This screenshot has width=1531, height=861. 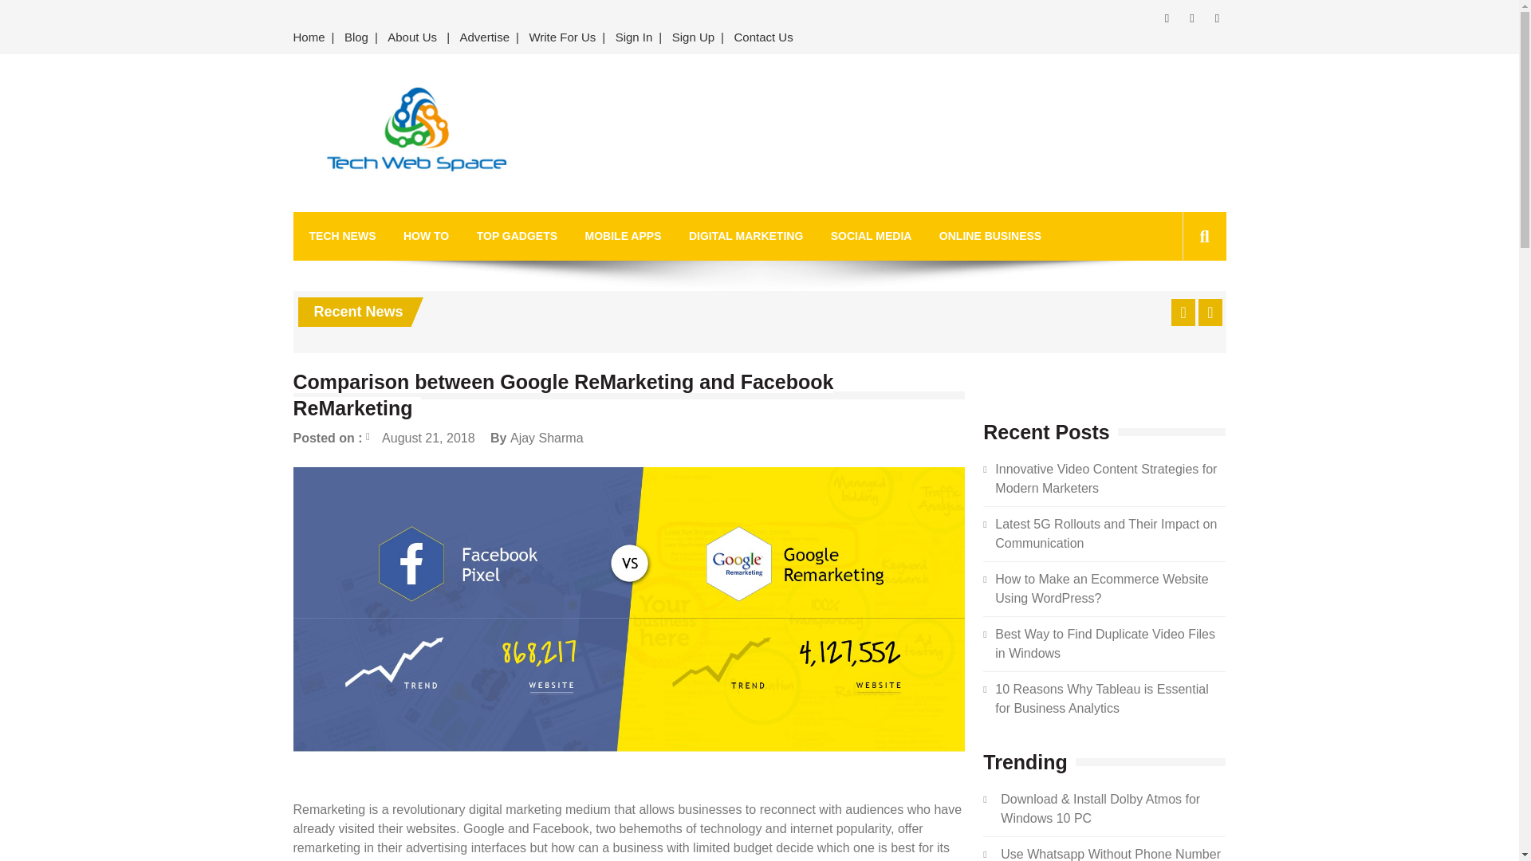 I want to click on About Us, so click(x=412, y=37).